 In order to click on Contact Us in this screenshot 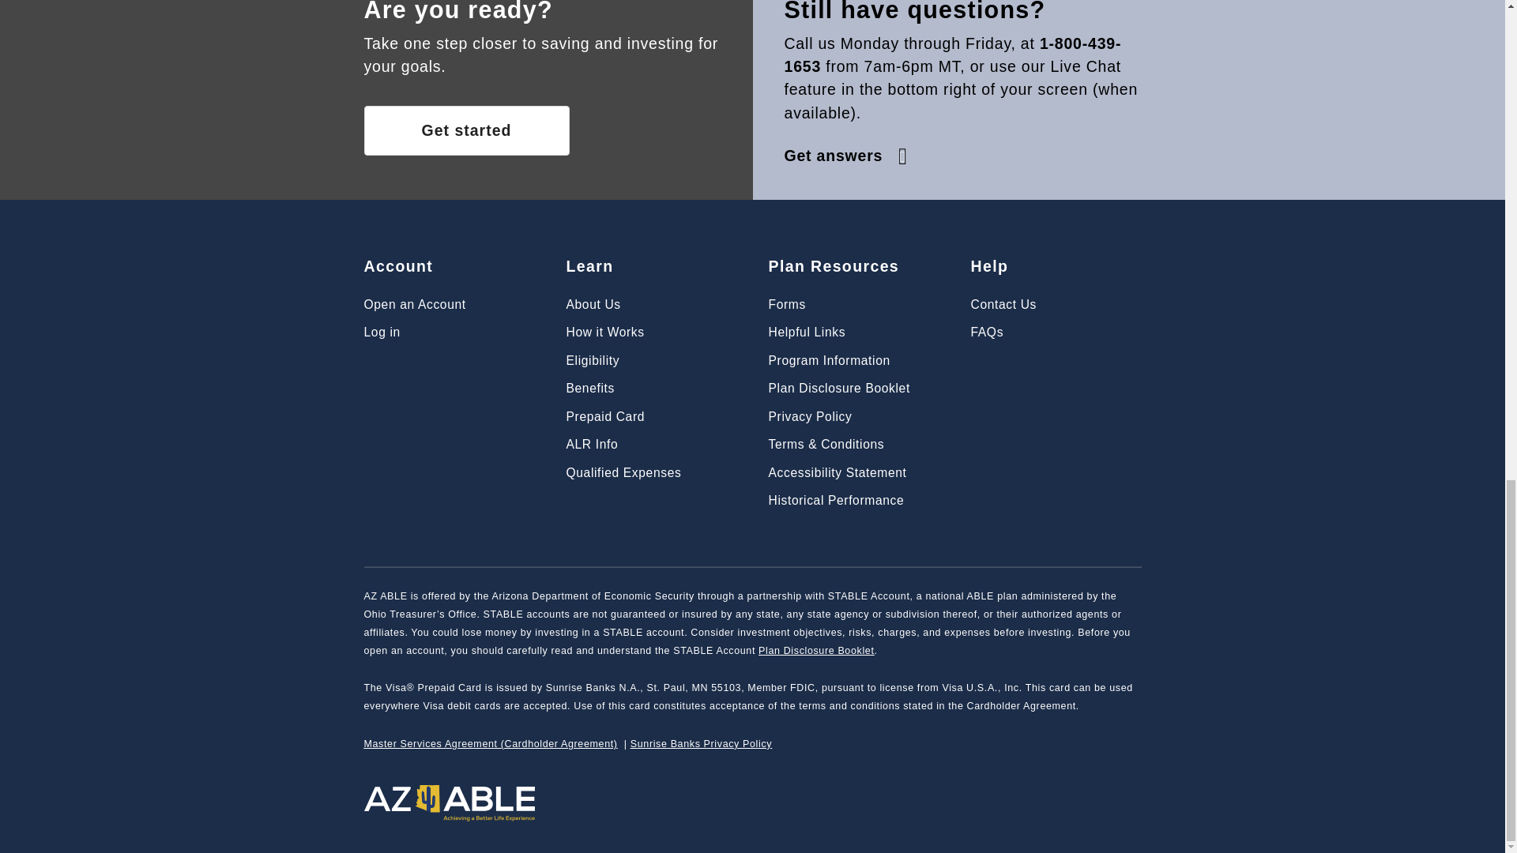, I will do `click(1003, 304)`.